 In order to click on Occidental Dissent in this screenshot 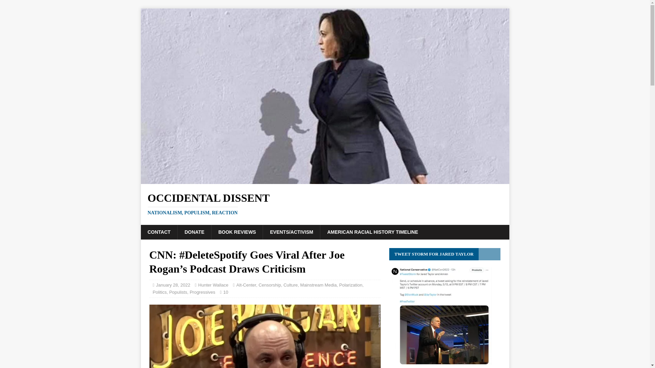, I will do `click(325, 204)`.